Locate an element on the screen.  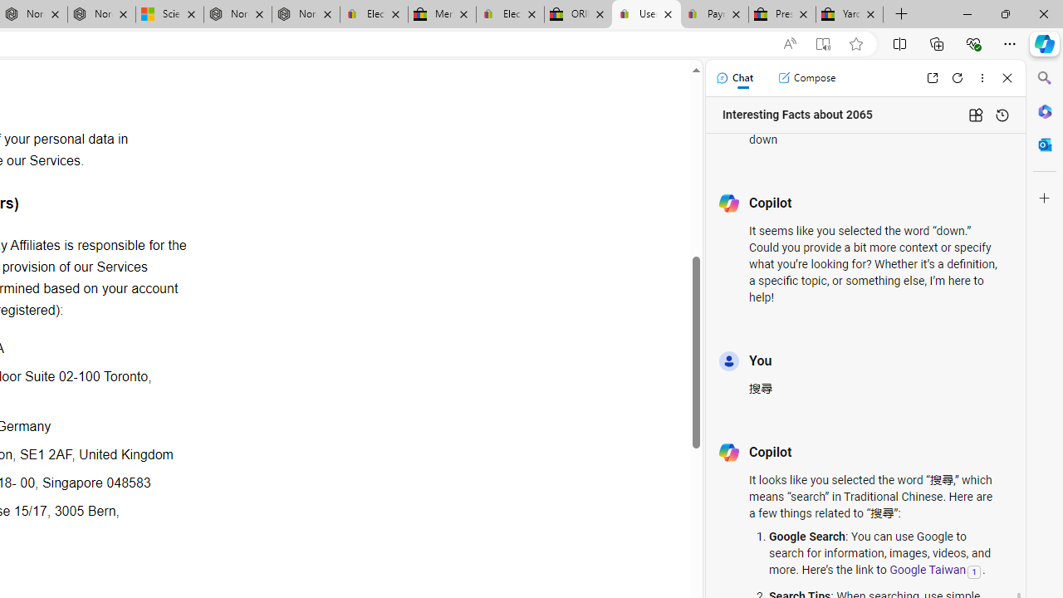
Split screen is located at coordinates (899, 43).